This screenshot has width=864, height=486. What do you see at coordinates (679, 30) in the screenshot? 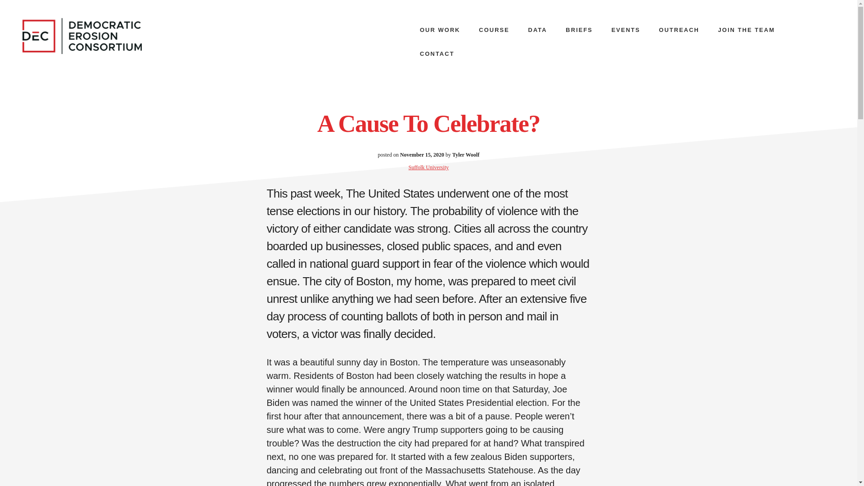
I see `OUTREACH` at bounding box center [679, 30].